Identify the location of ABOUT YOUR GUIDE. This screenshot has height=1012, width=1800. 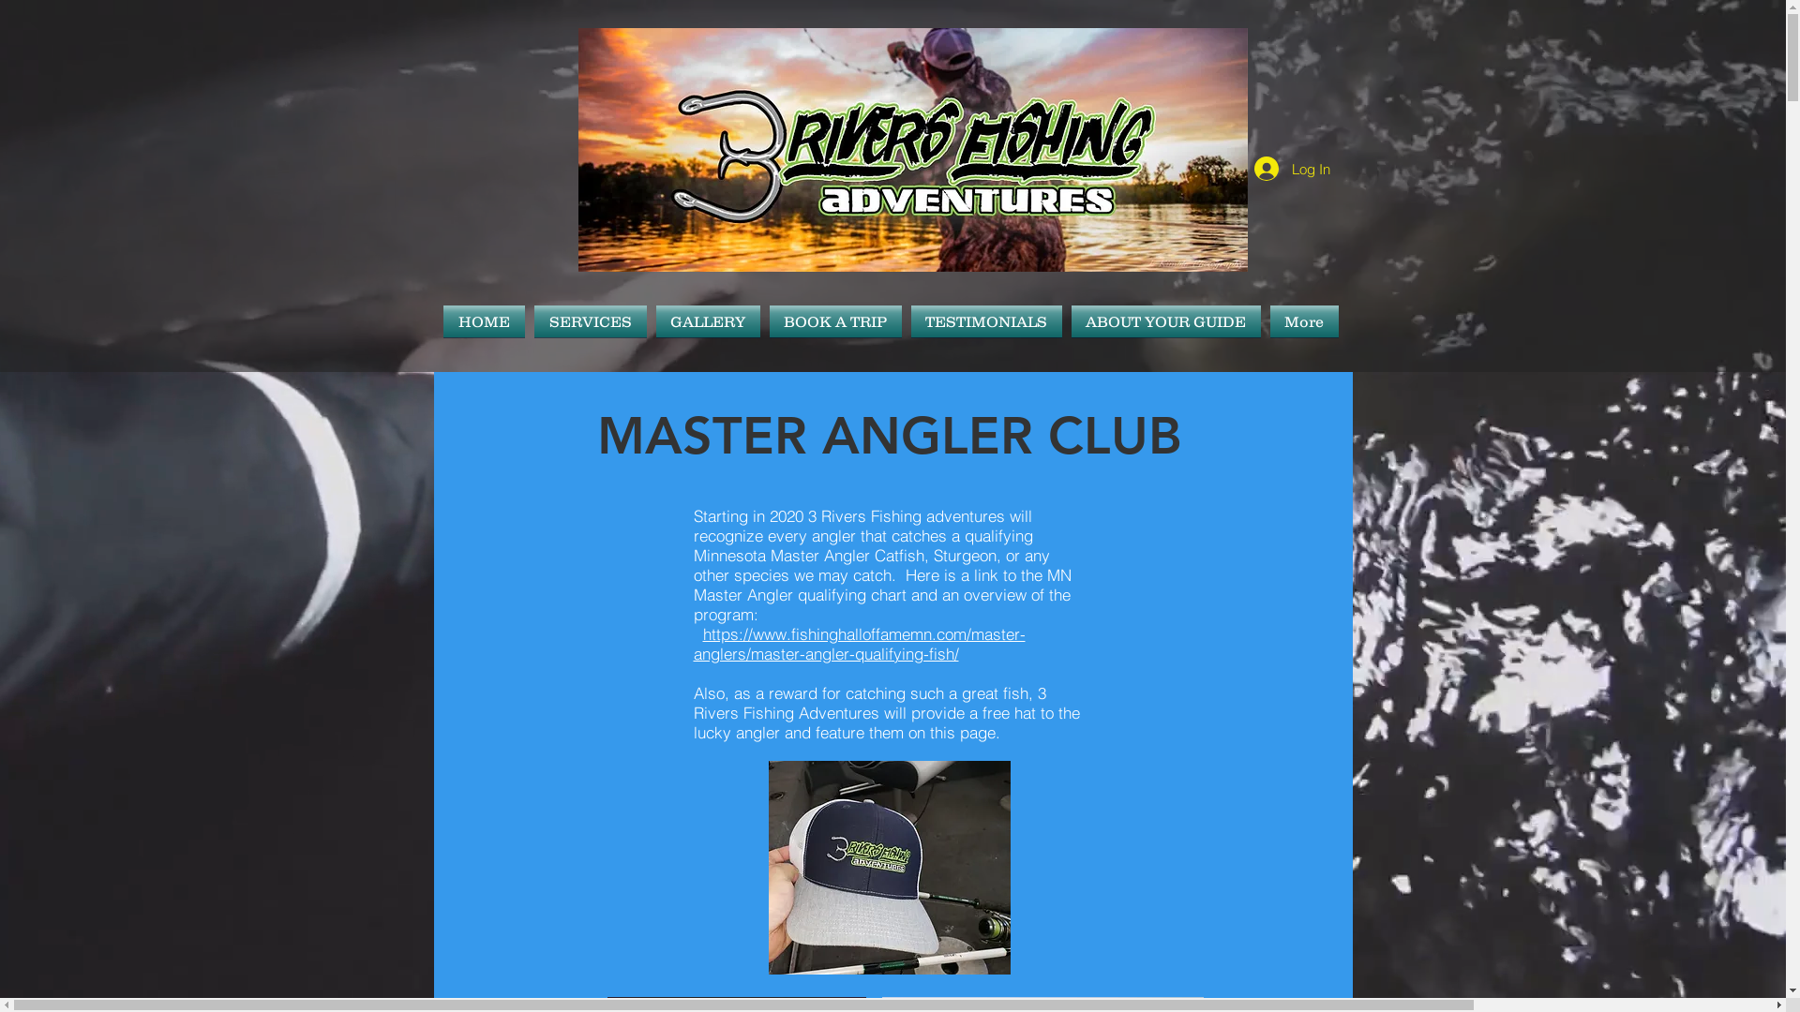
(1166, 321).